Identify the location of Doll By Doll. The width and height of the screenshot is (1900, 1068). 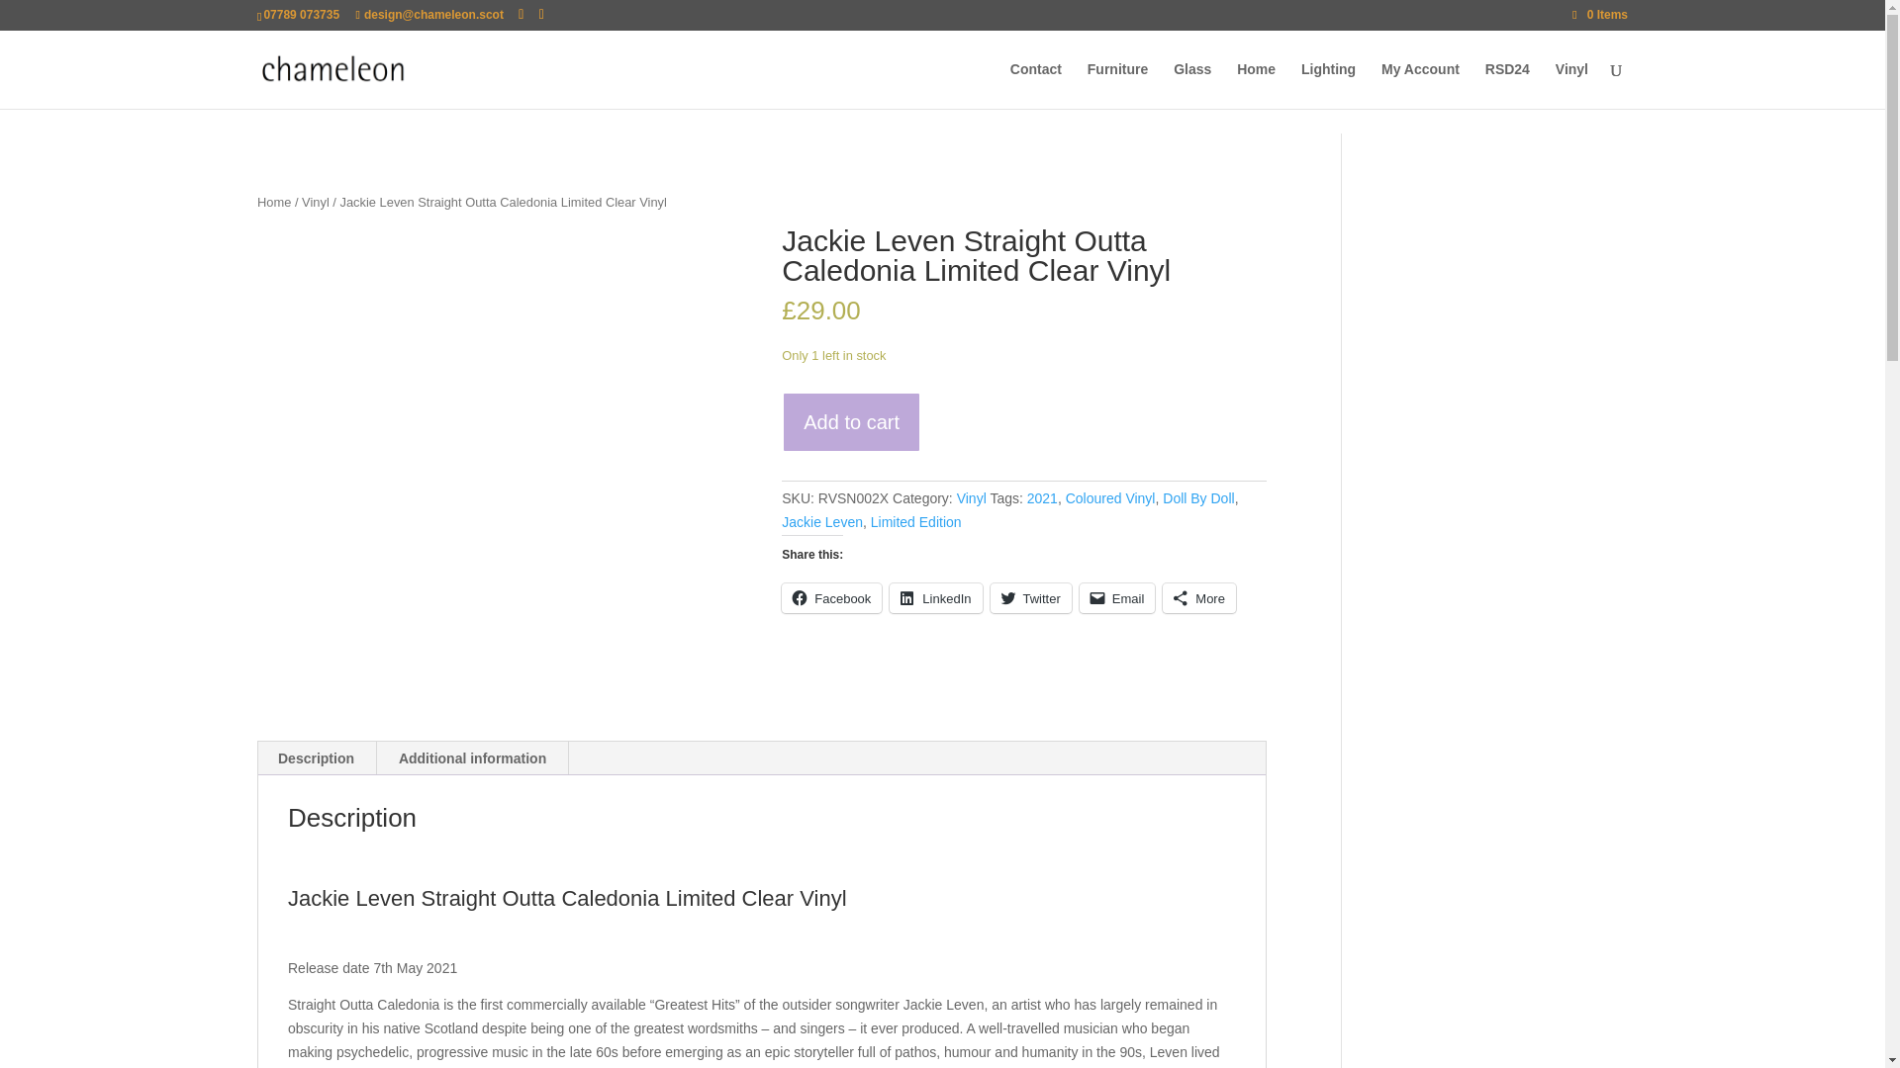
(1197, 497).